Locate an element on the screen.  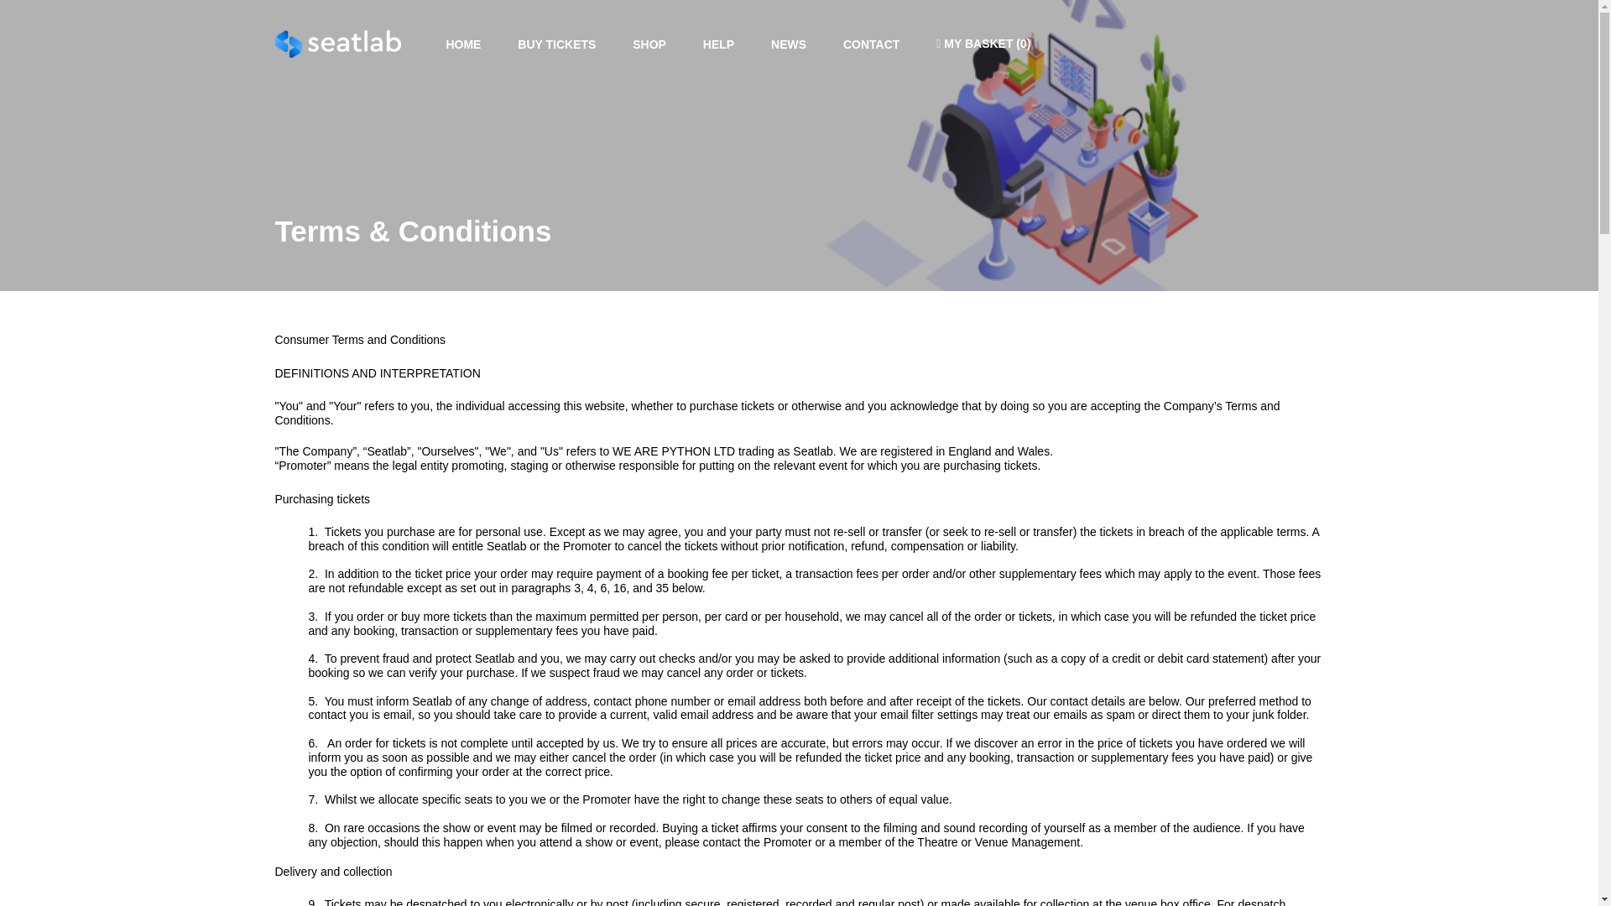
HELP is located at coordinates (718, 44).